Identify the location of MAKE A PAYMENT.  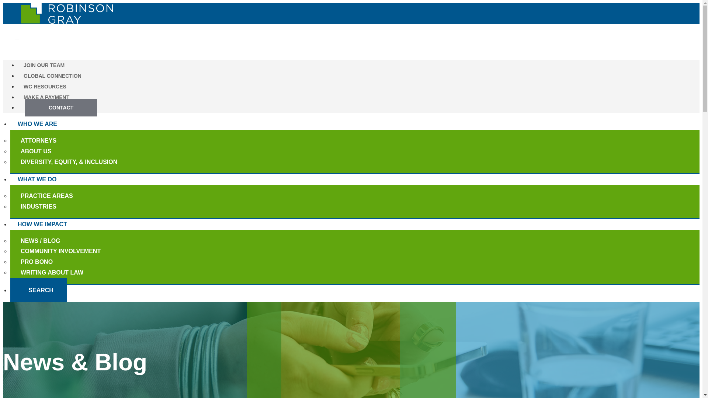
(46, 97).